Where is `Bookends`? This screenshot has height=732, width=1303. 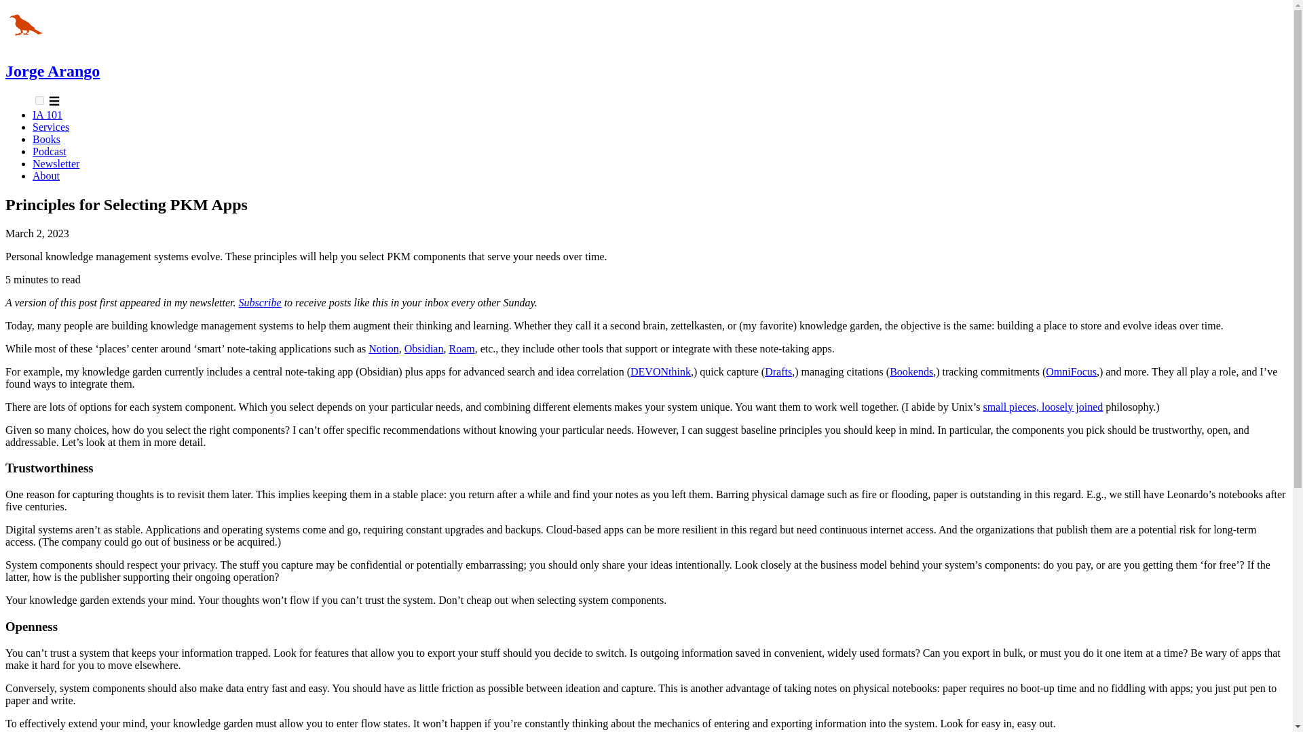 Bookends is located at coordinates (911, 371).